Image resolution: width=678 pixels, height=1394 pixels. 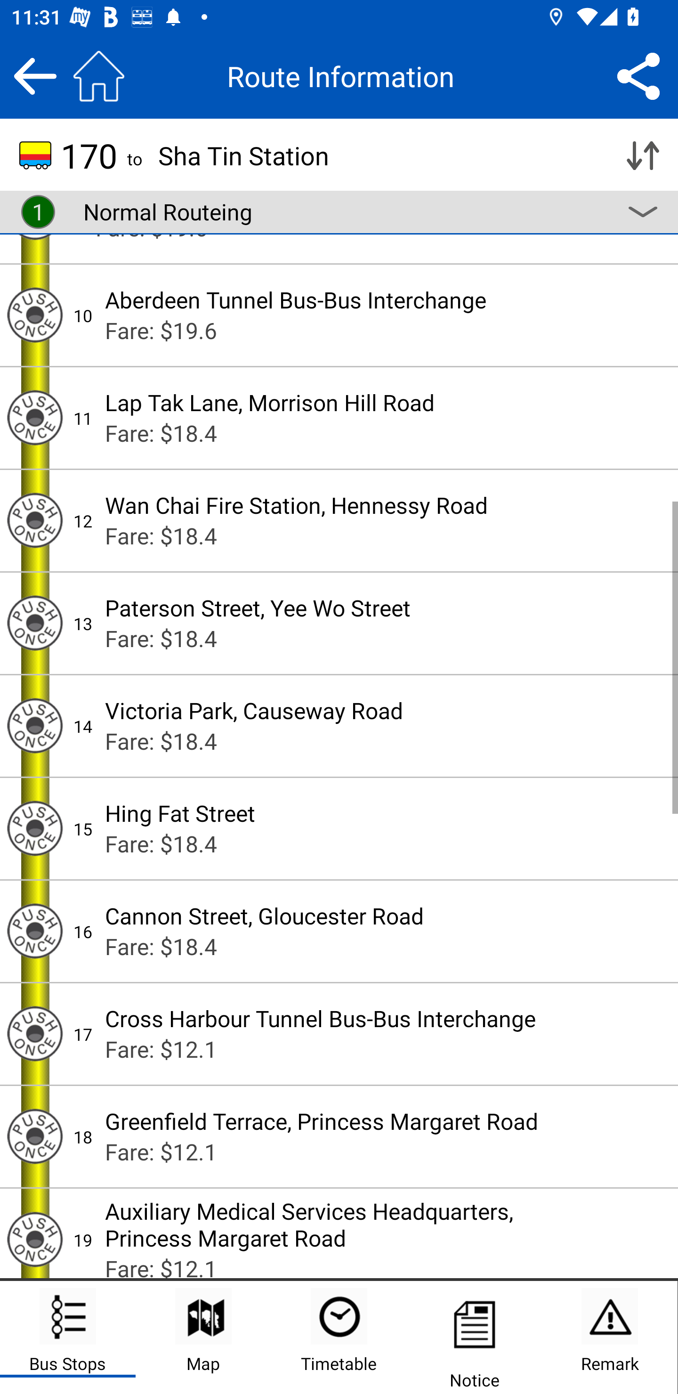 What do you see at coordinates (35, 1033) in the screenshot?
I see `Alight Reminder` at bounding box center [35, 1033].